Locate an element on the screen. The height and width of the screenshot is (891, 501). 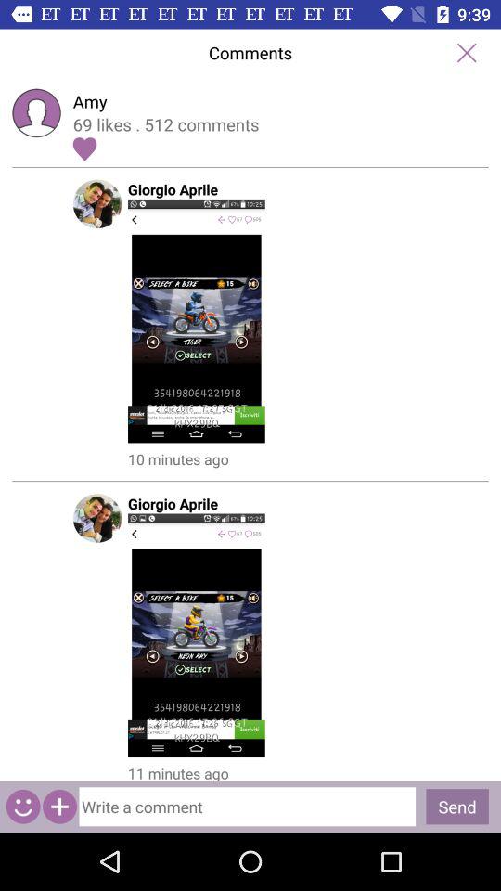
click on user profile is located at coordinates (250, 321).